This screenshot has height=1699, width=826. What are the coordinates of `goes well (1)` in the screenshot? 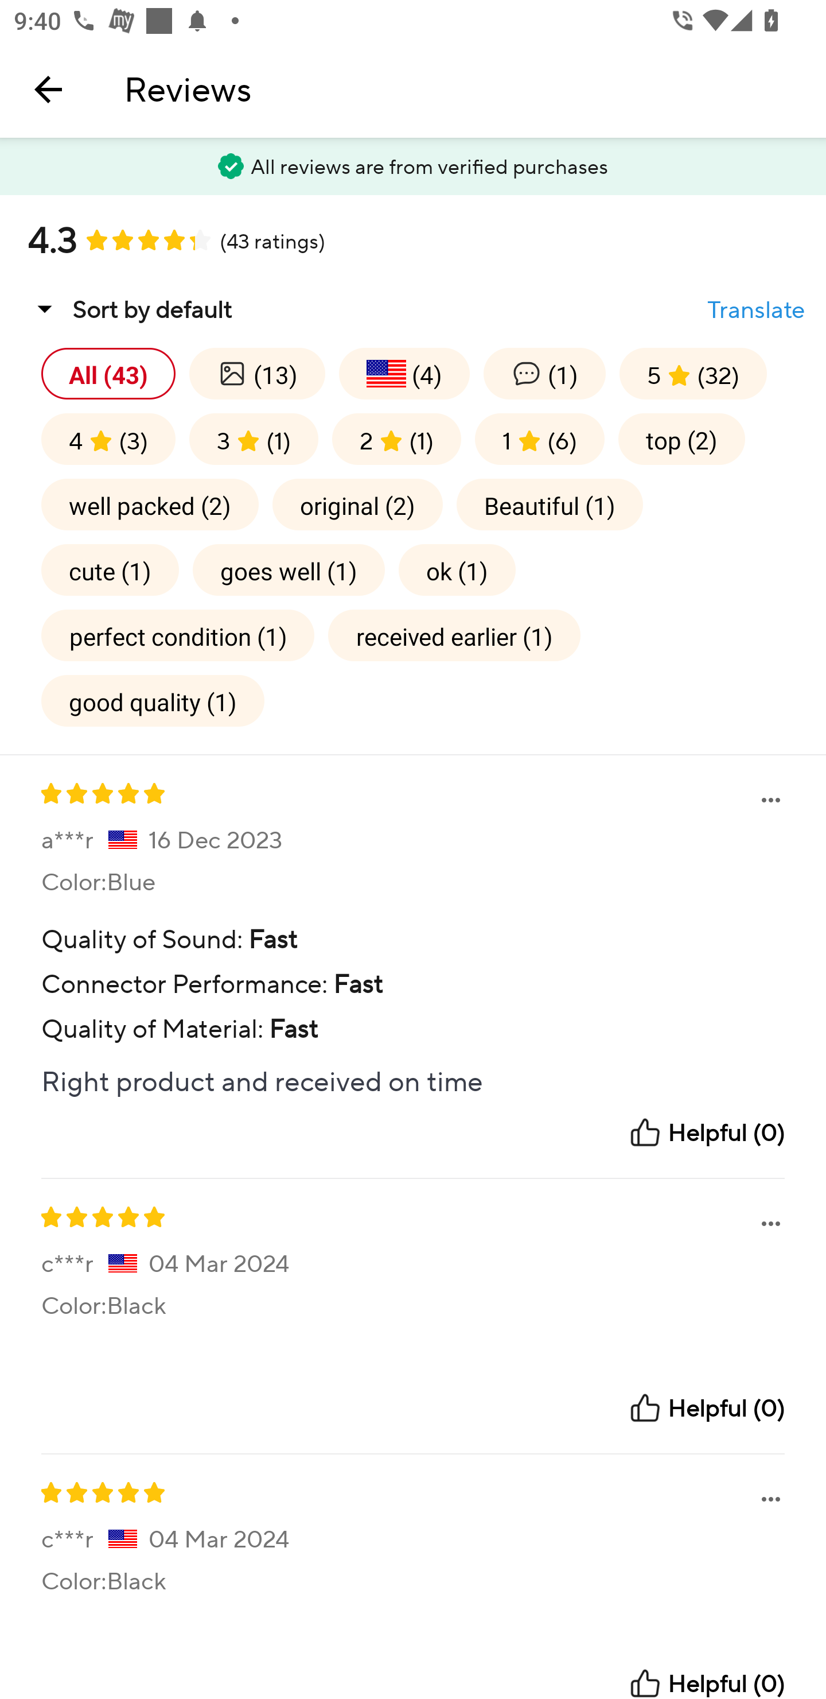 It's located at (289, 569).